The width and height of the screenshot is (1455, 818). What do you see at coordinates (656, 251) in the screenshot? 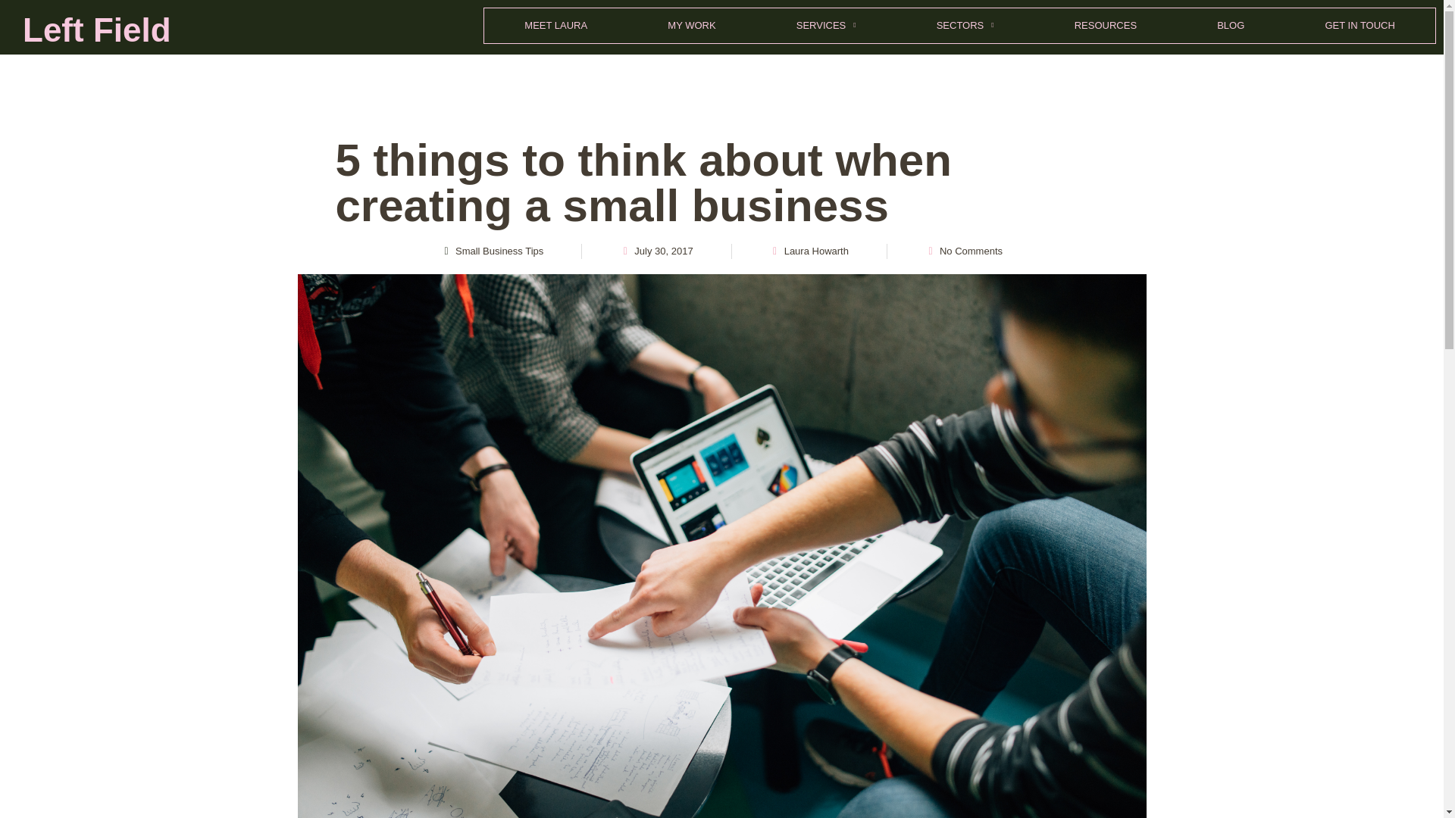
I see `July 30, 2017` at bounding box center [656, 251].